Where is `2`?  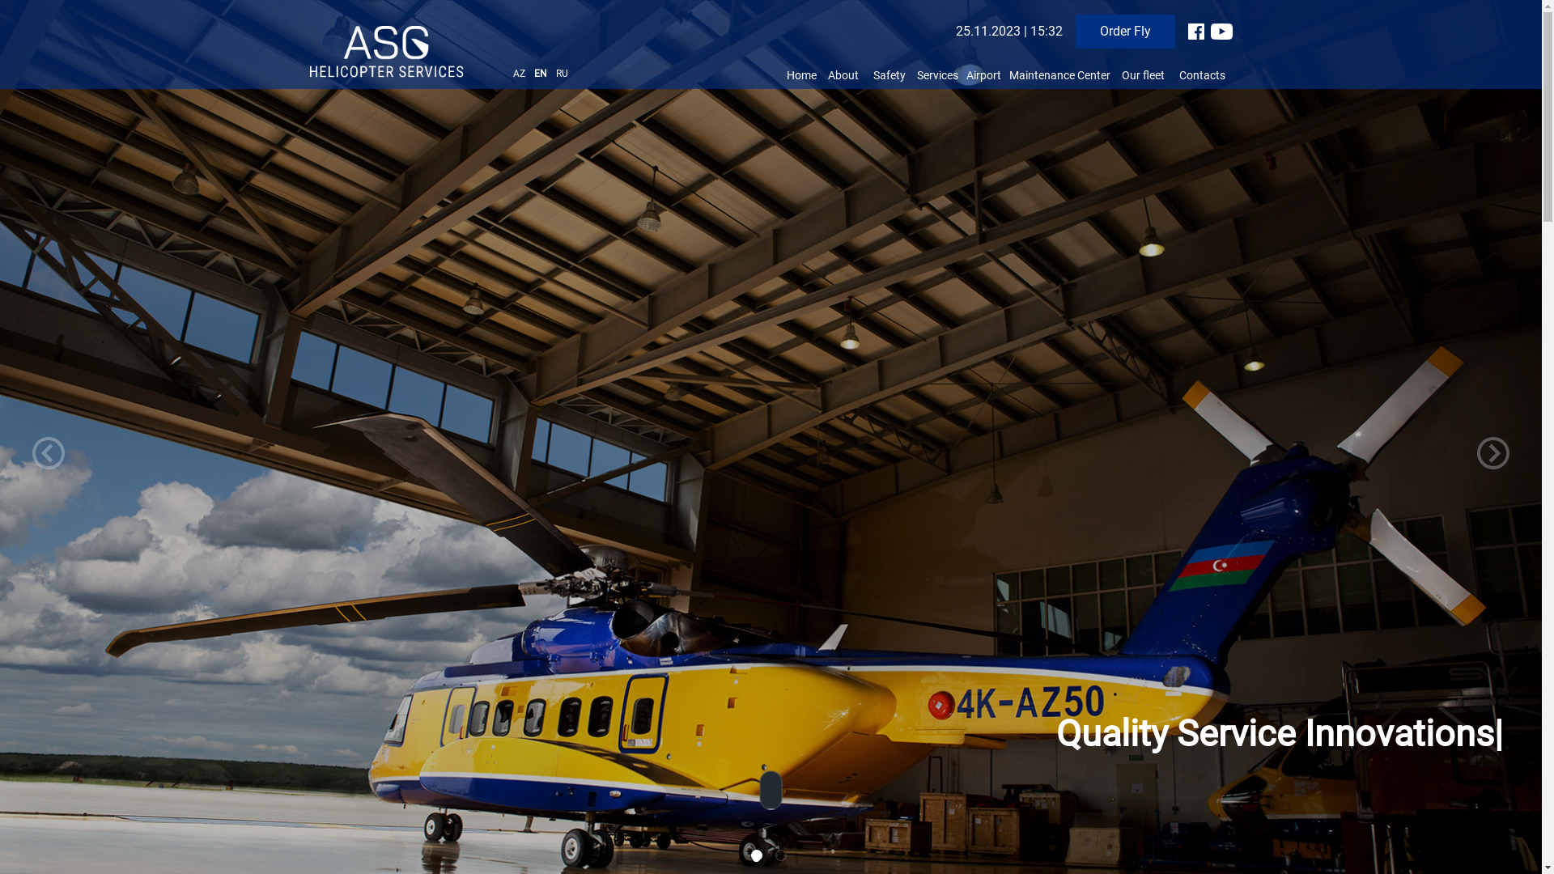 2 is located at coordinates (783, 858).